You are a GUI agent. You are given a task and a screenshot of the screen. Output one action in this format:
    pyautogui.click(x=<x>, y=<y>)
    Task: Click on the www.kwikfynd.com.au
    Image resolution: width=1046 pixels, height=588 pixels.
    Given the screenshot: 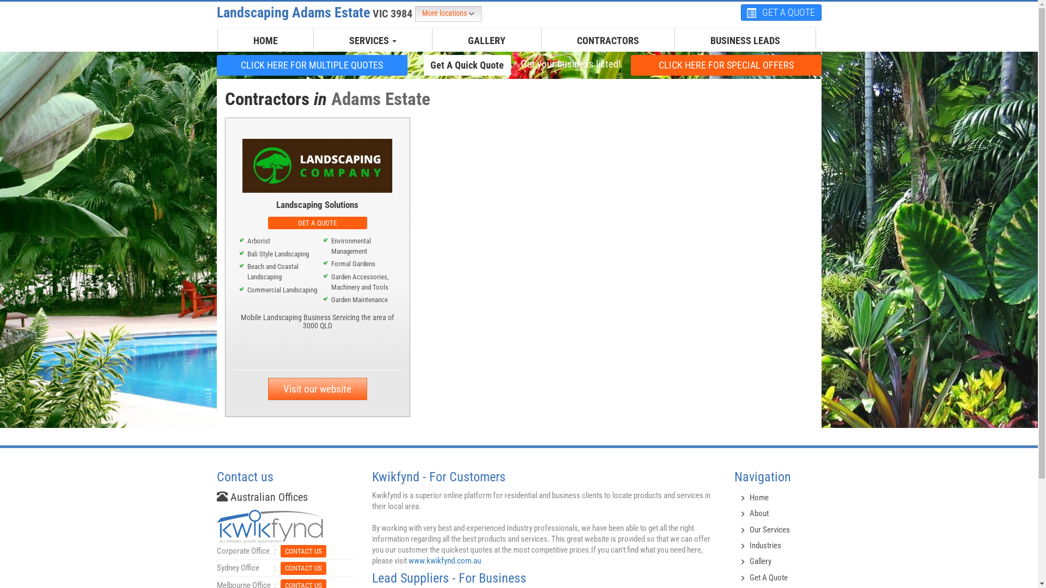 What is the action you would take?
    pyautogui.click(x=445, y=561)
    